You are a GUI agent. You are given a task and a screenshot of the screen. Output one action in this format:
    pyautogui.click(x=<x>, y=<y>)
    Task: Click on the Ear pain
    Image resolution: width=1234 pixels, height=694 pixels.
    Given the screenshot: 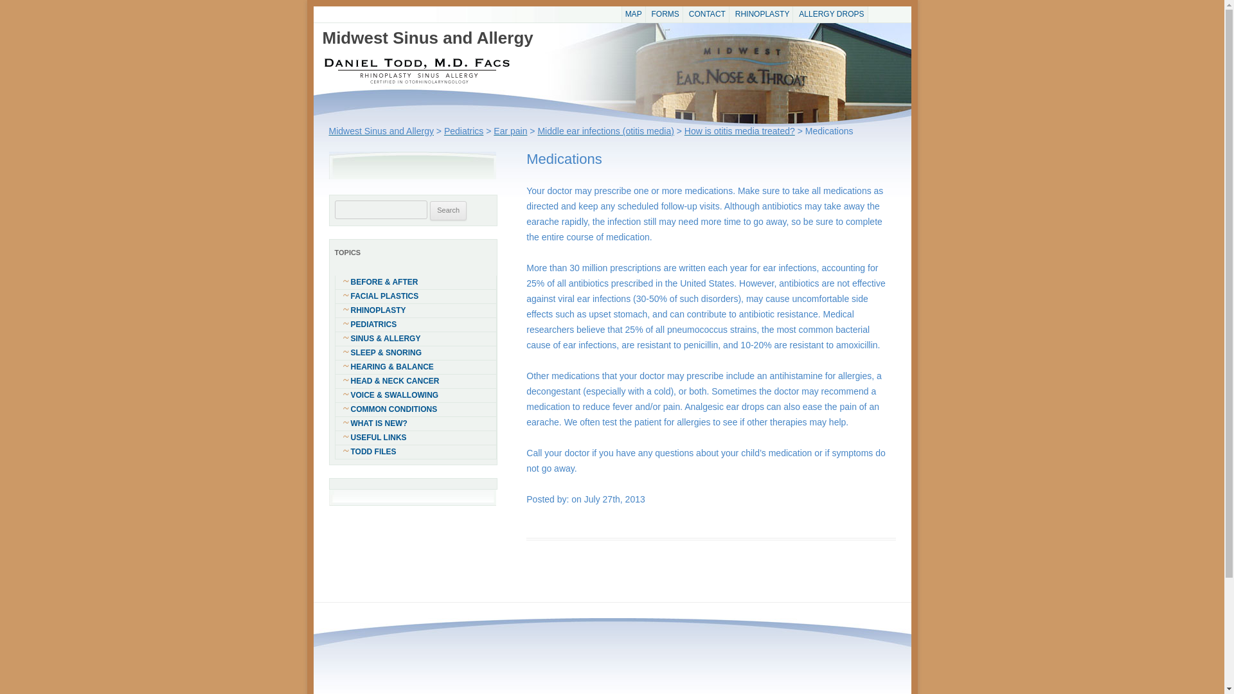 What is the action you would take?
    pyautogui.click(x=510, y=130)
    